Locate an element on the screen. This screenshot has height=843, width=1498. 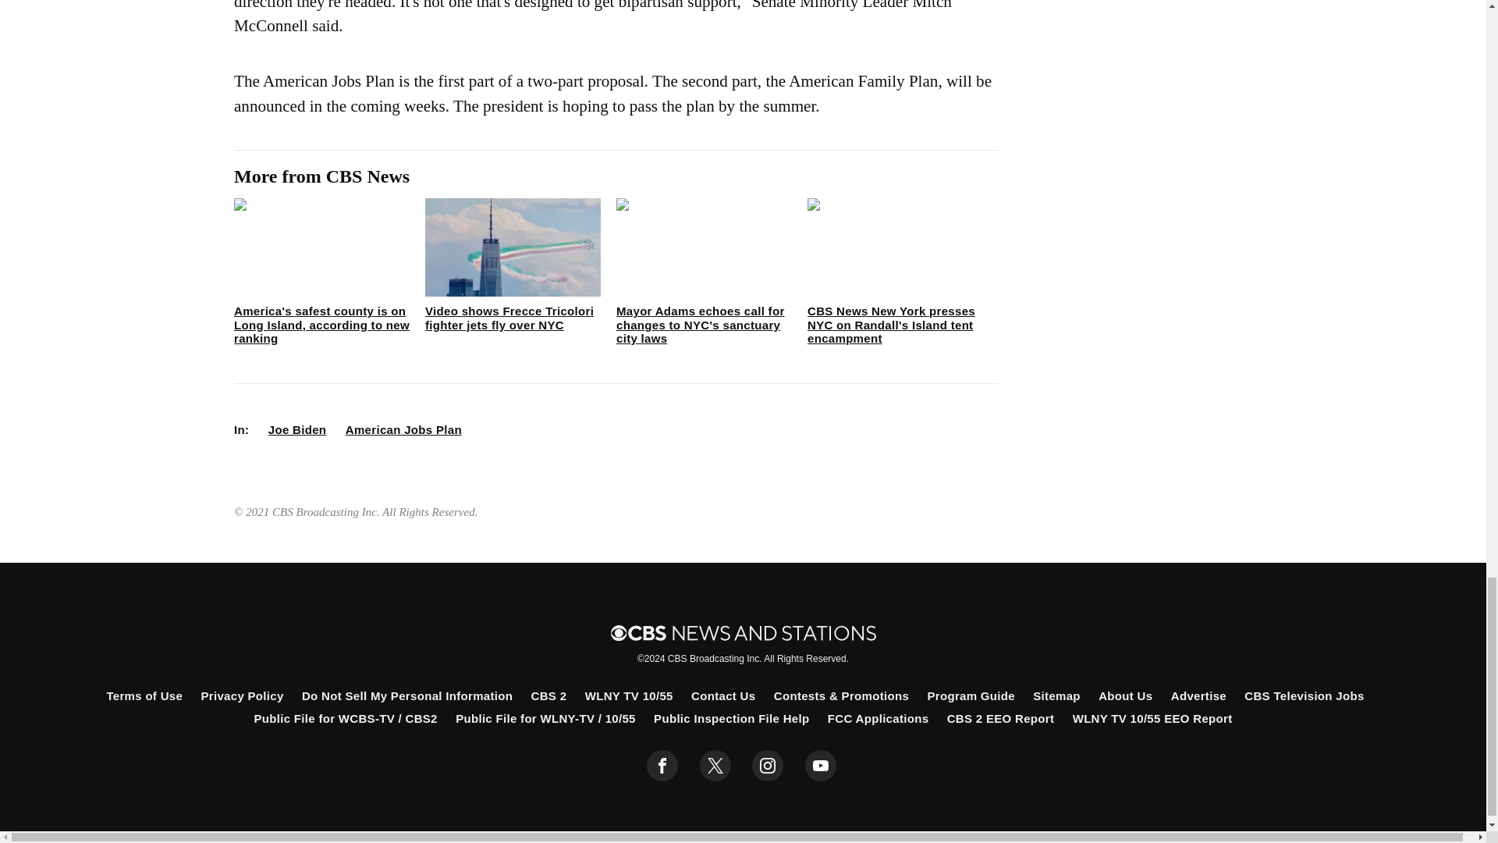
youtube is located at coordinates (821, 766).